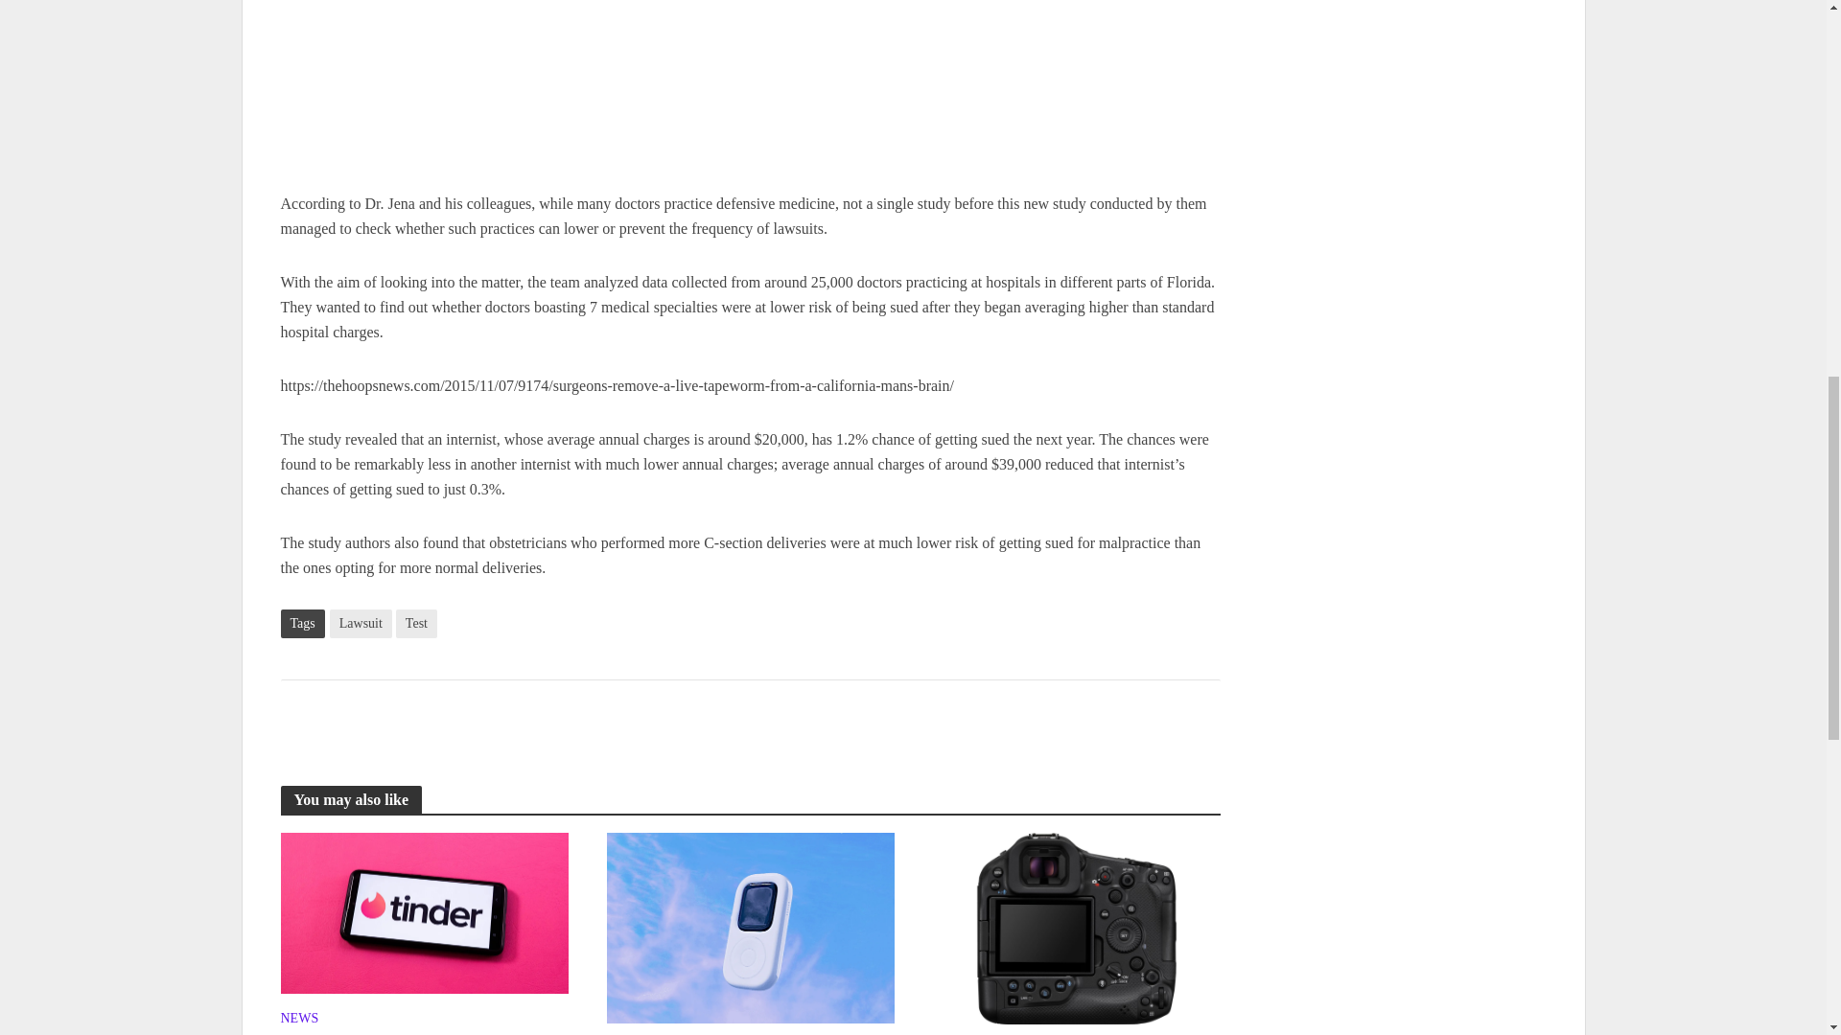 This screenshot has width=1841, height=1035. What do you see at coordinates (749, 928) in the screenshot?
I see `TinyPod: Turning Your Apple Watch into a Modern-Day iPod 2` at bounding box center [749, 928].